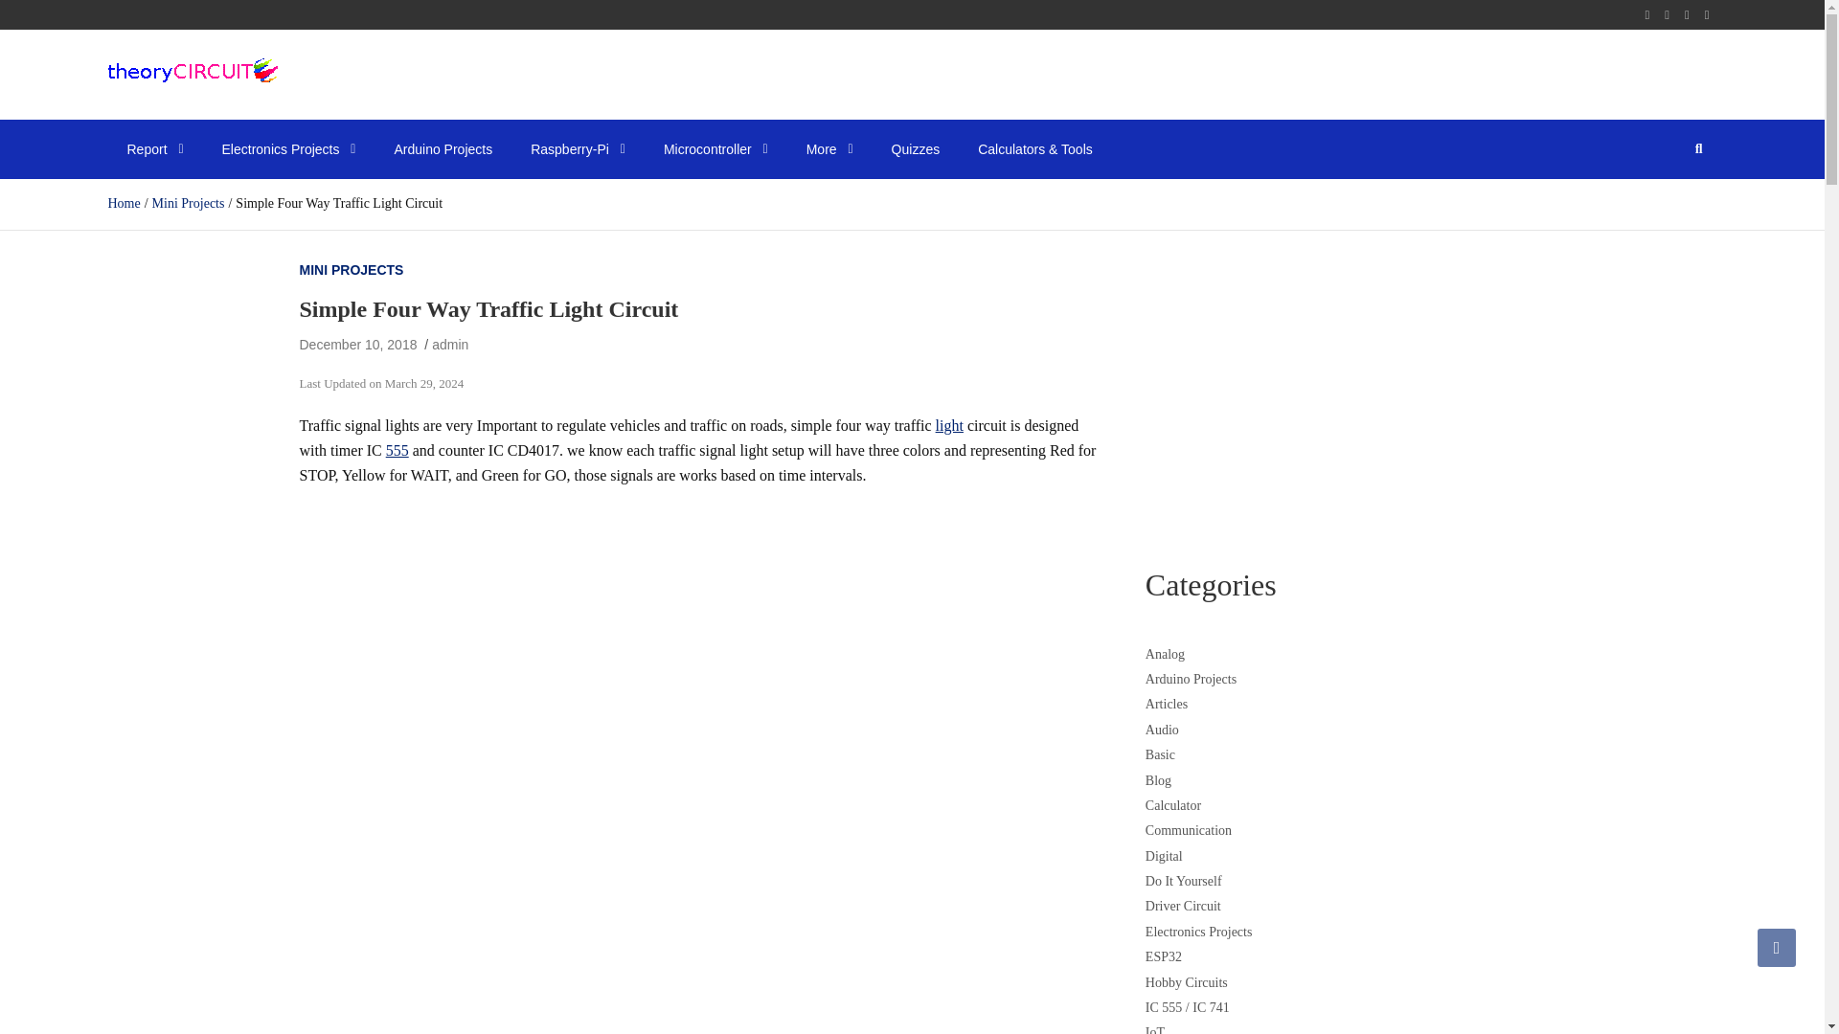 Image resolution: width=1839 pixels, height=1034 pixels. I want to click on Simple Four Way Traffic Light Circuit, so click(357, 345).